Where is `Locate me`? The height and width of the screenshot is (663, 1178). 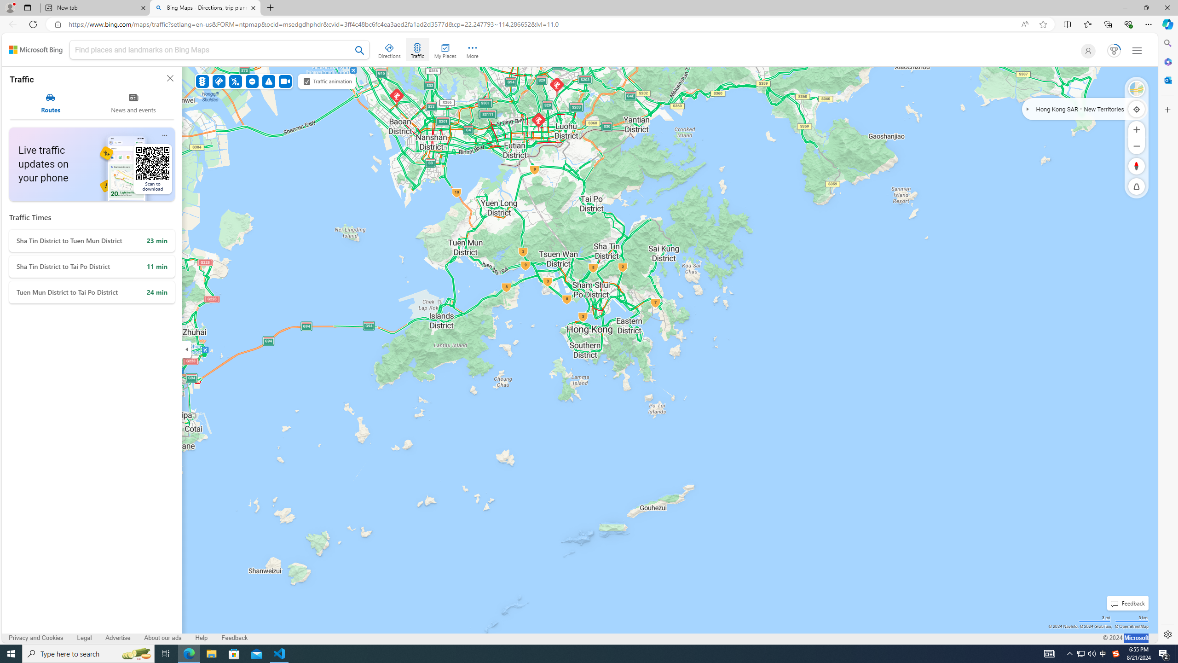 Locate me is located at coordinates (1137, 109).